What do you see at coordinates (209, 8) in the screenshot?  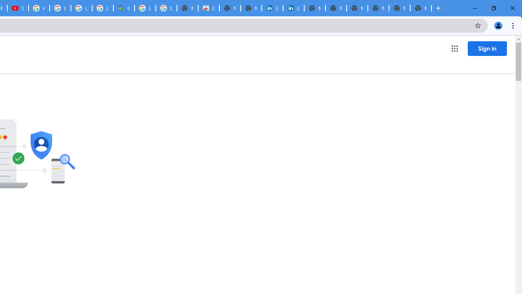 I see `Chrome Web Store` at bounding box center [209, 8].